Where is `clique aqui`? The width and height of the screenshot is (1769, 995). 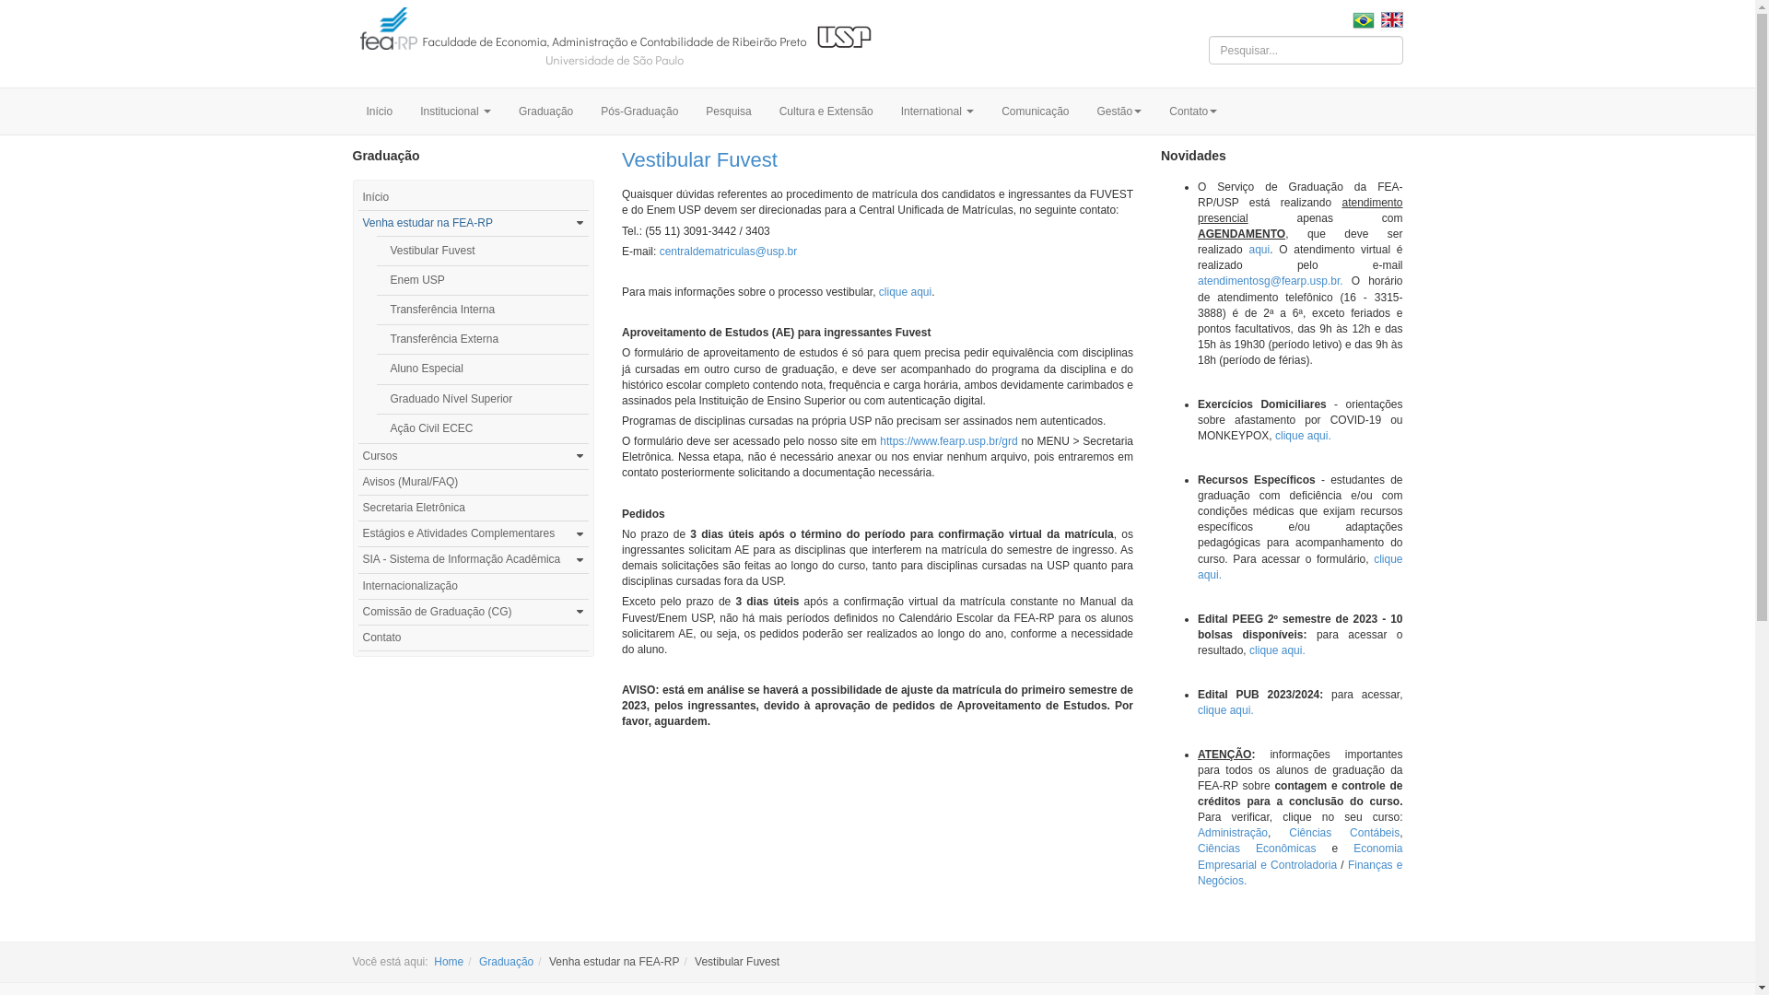
clique aqui is located at coordinates (905, 292).